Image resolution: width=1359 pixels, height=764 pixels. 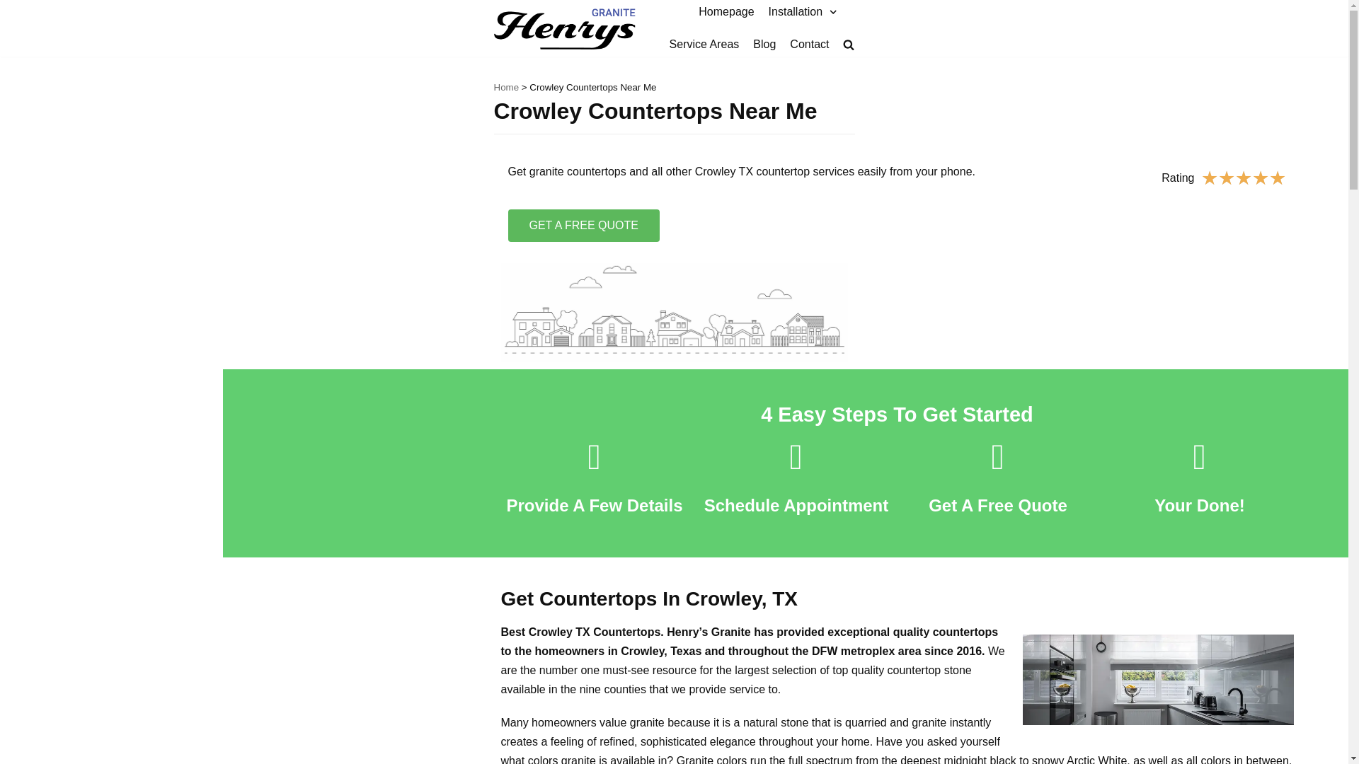 I want to click on Contact, so click(x=809, y=44).